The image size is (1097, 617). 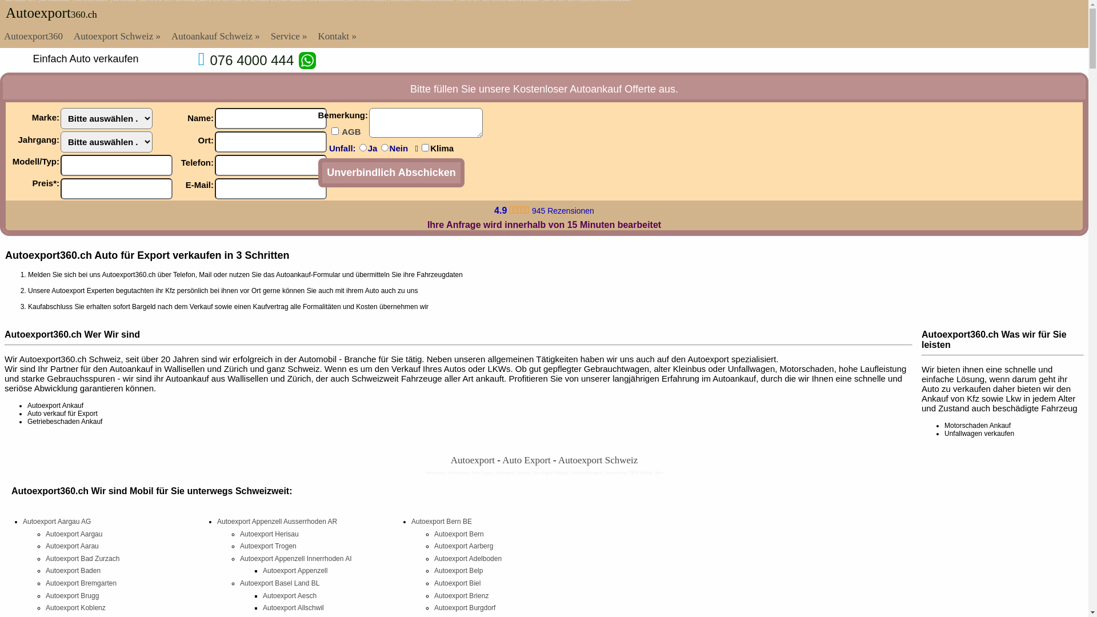 What do you see at coordinates (595, 89) in the screenshot?
I see `Autoankauf` at bounding box center [595, 89].